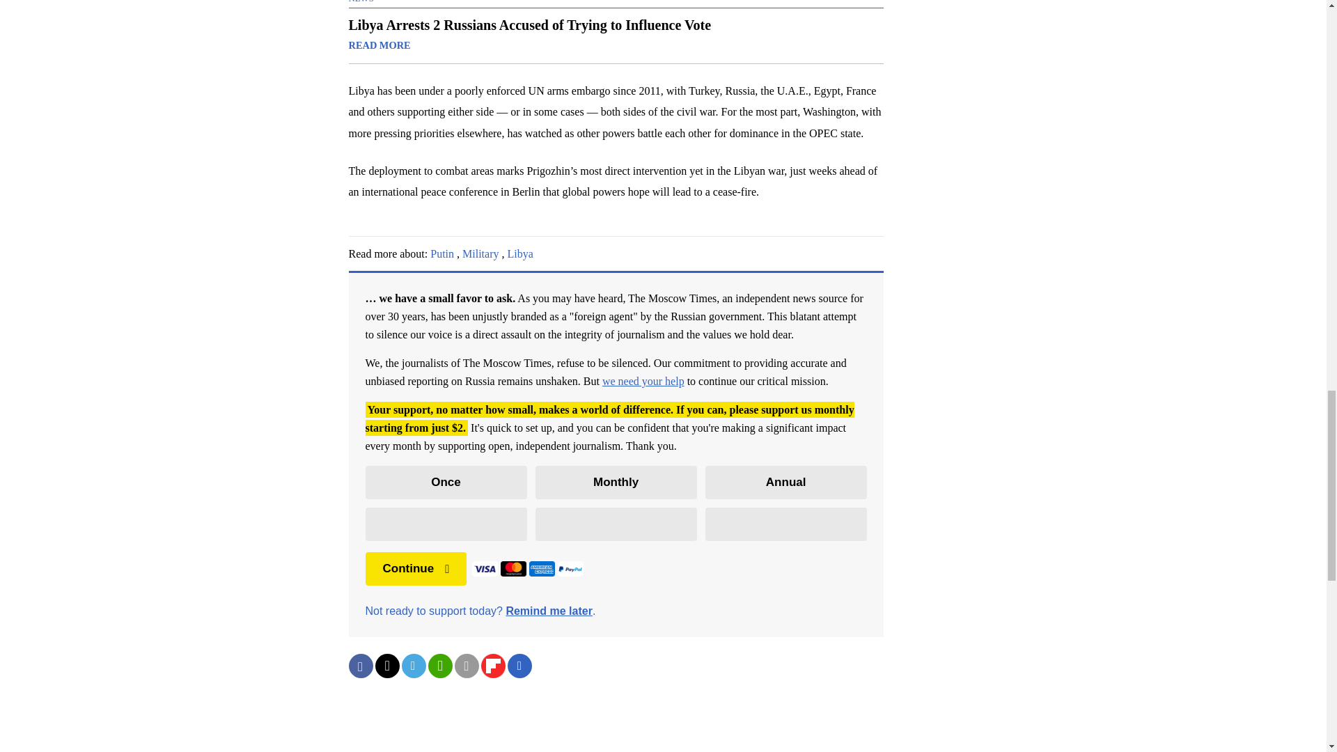 Image resolution: width=1337 pixels, height=752 pixels. Describe the element at coordinates (643, 381) in the screenshot. I see `we need your help` at that location.